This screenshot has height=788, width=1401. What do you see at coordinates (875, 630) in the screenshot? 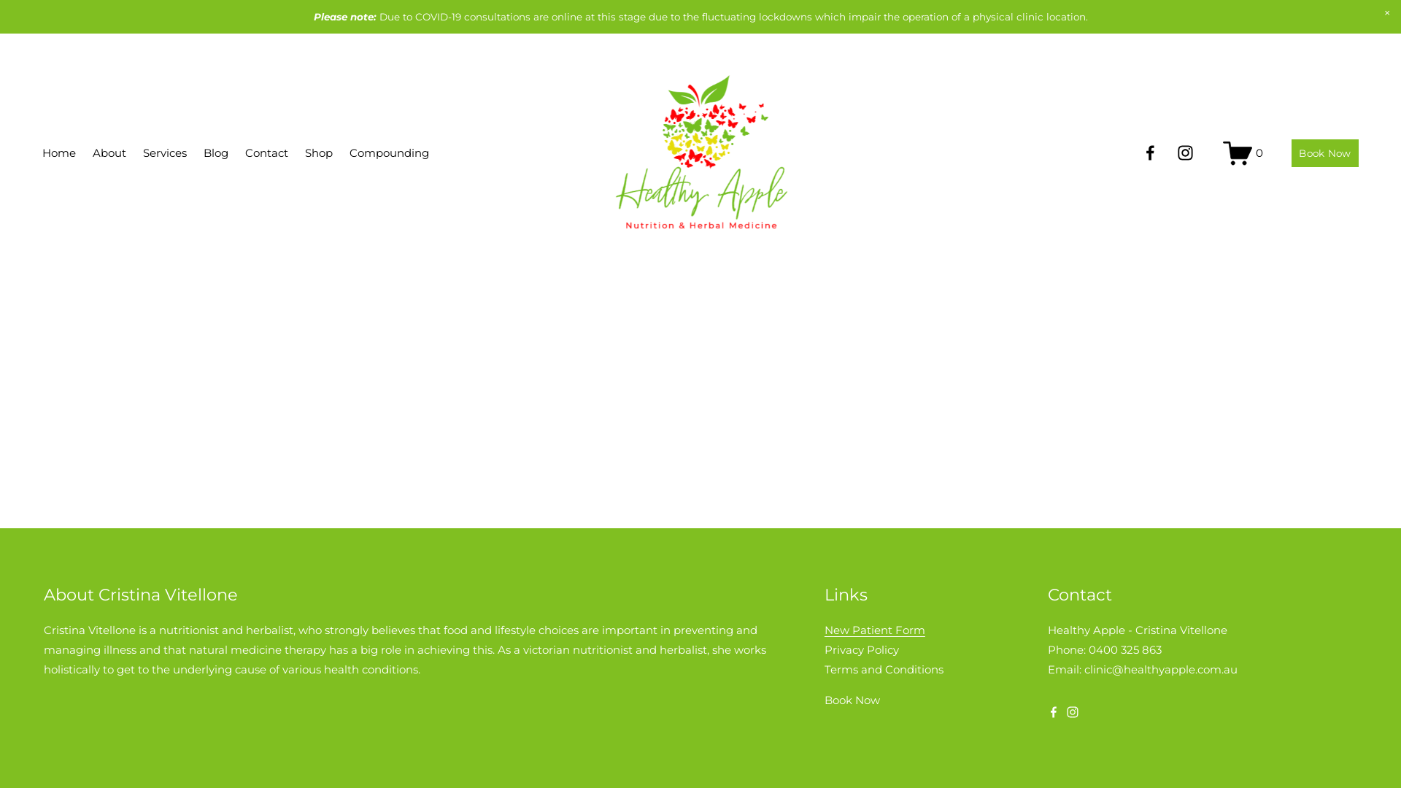
I see `New Patient Form` at bounding box center [875, 630].